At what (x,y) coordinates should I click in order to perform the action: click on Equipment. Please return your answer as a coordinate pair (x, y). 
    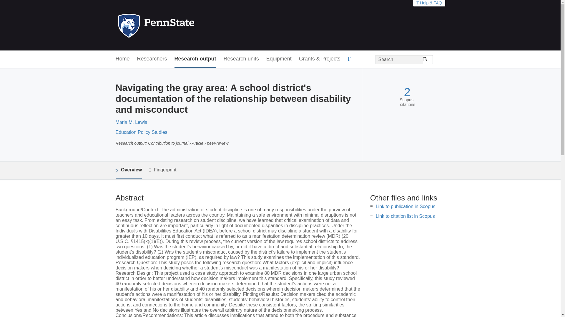
    Looking at the image, I should click on (279, 59).